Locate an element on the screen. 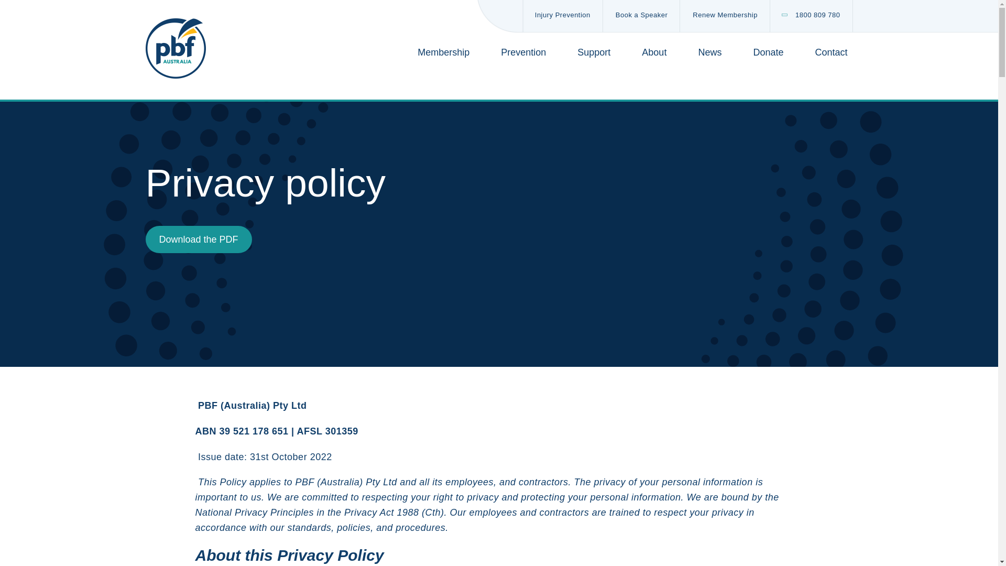  Book a Speaker is located at coordinates (641, 16).